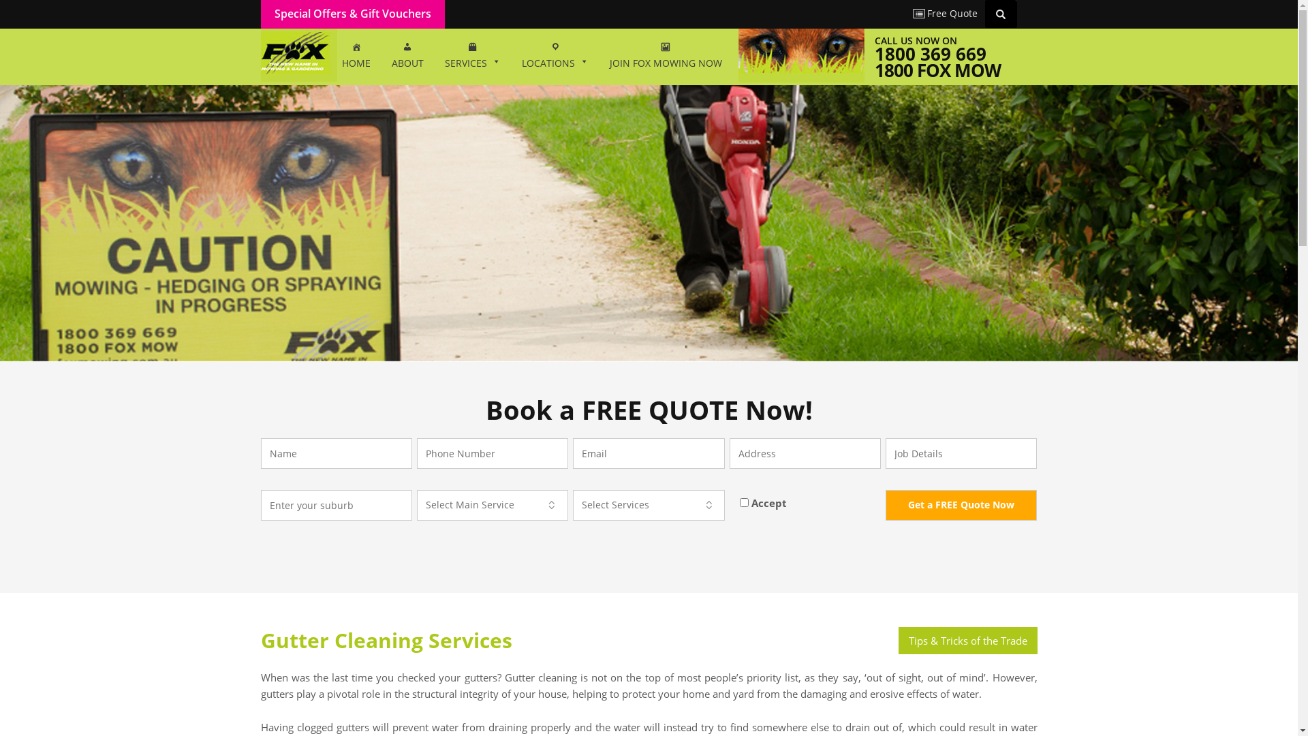  I want to click on Tips & Tricks of the Trade, so click(967, 641).